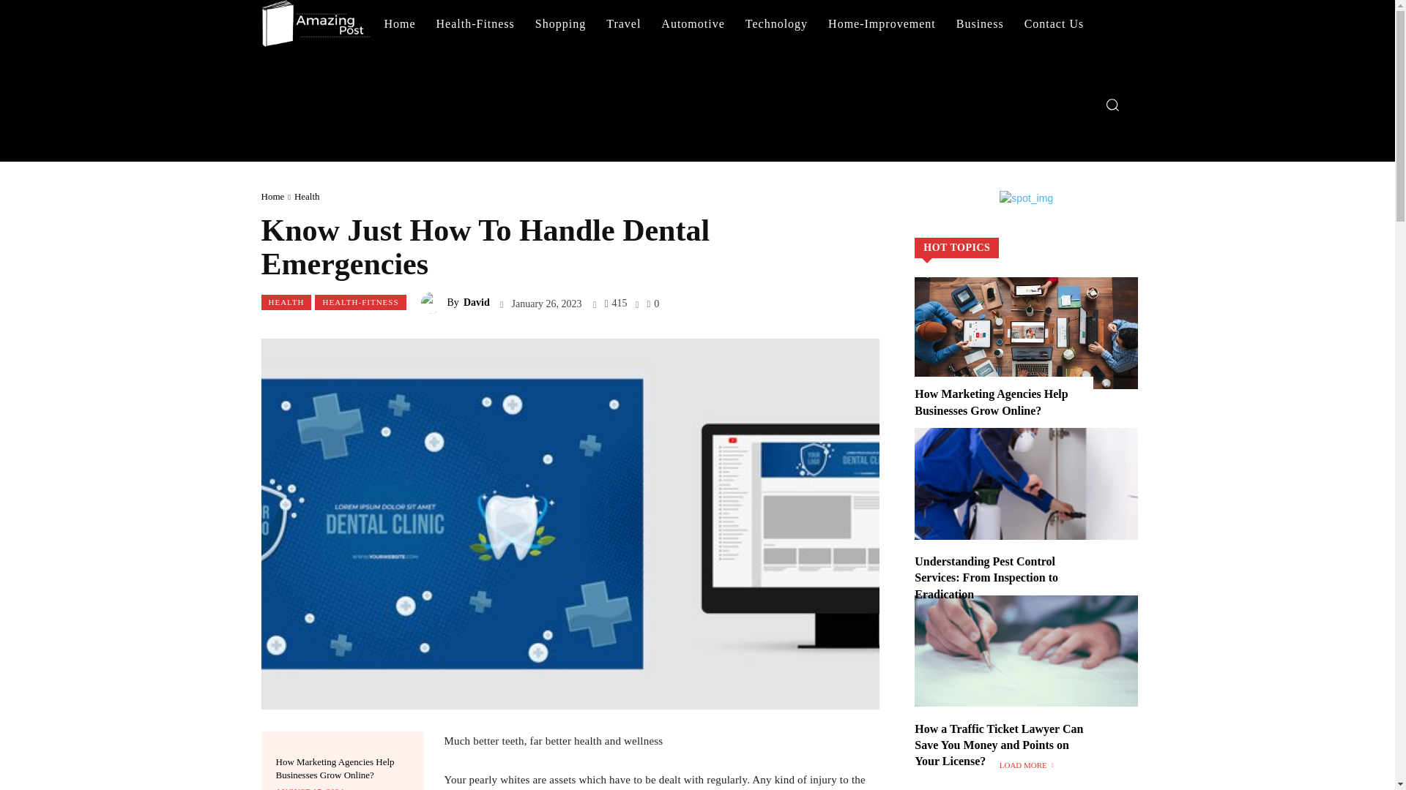 The height and width of the screenshot is (790, 1406). I want to click on HEALTH-FITNESS, so click(360, 302).